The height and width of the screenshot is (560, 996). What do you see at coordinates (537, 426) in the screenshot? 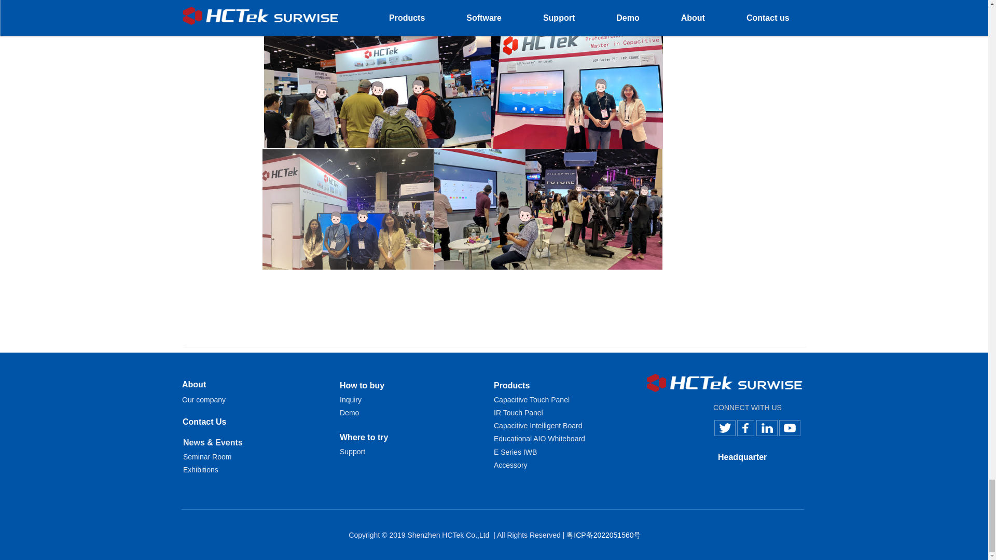
I see `Capacitive Intelligent Board` at bounding box center [537, 426].